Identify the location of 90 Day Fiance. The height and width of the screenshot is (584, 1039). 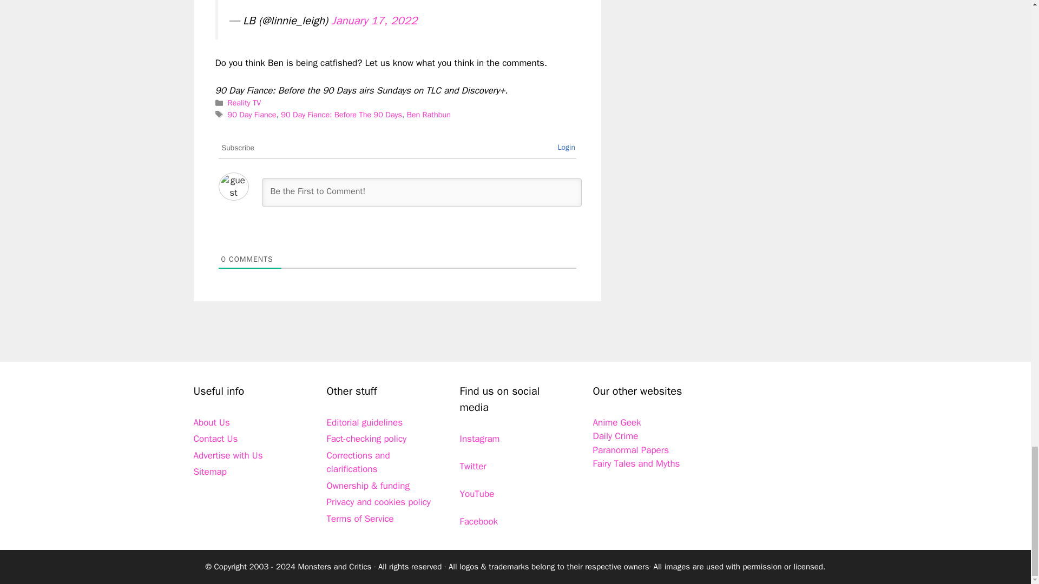
(252, 115).